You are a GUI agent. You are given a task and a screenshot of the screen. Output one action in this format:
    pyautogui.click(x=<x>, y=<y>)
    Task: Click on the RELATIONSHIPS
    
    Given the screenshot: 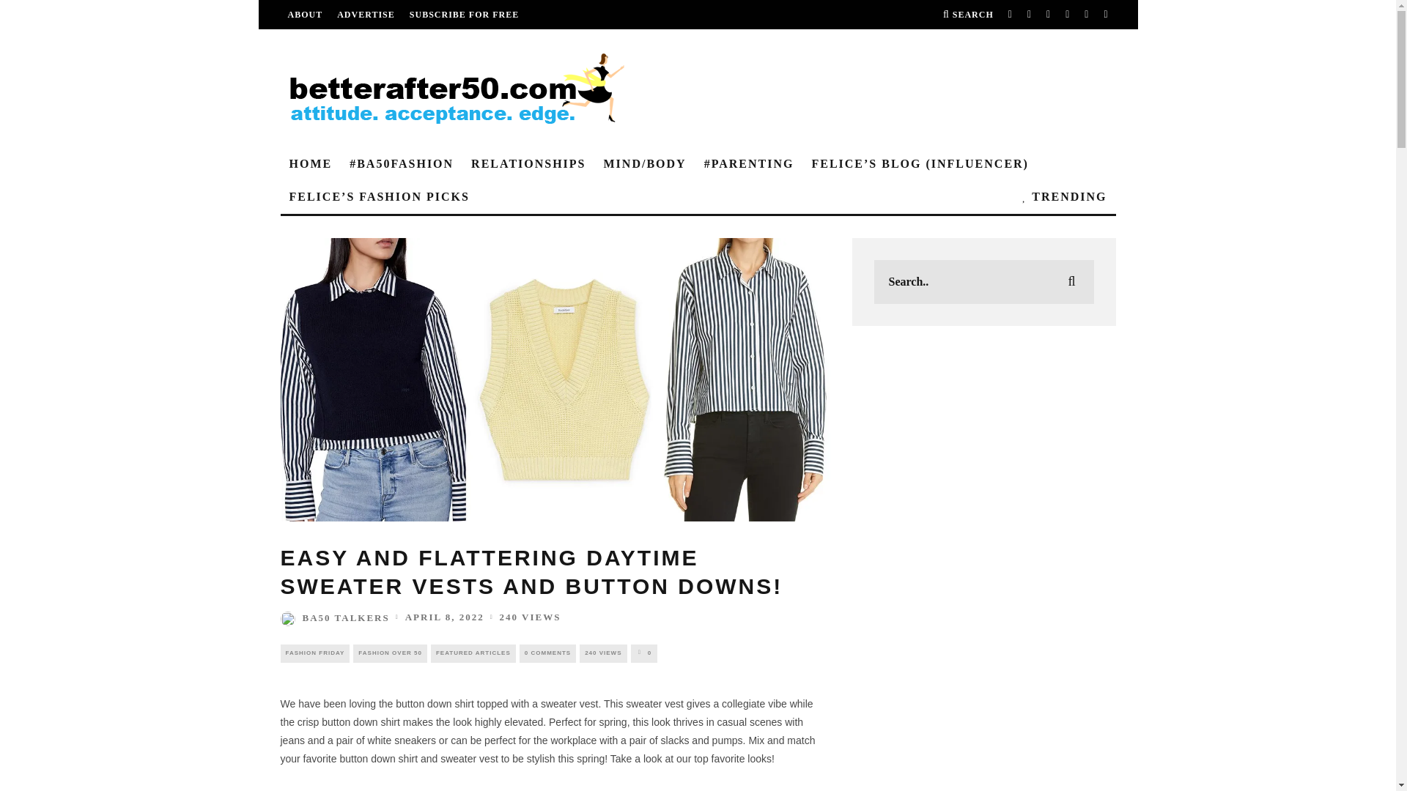 What is the action you would take?
    pyautogui.click(x=528, y=164)
    